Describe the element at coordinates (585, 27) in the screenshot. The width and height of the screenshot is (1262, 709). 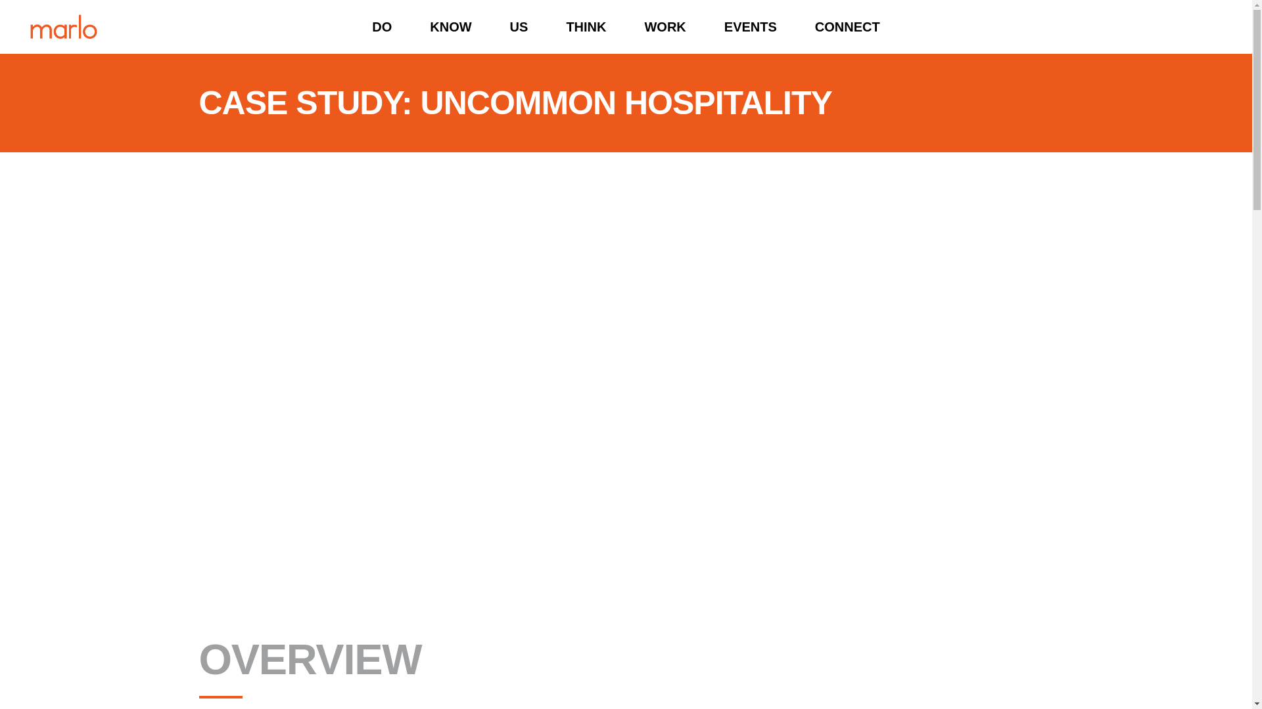
I see `THINK` at that location.